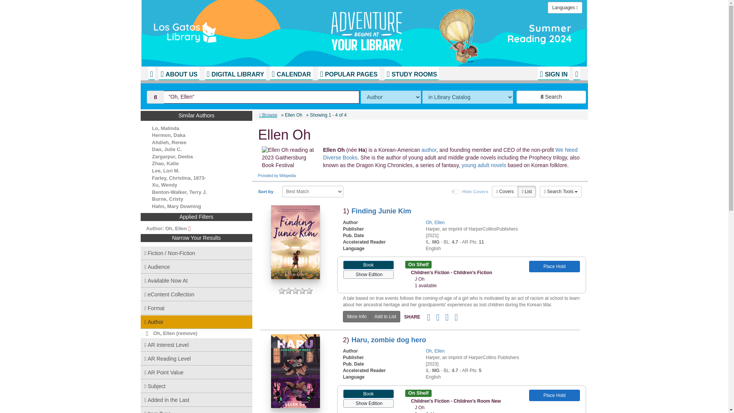 The height and width of the screenshot is (413, 734). What do you see at coordinates (179, 73) in the screenshot?
I see `ABOUT US` at bounding box center [179, 73].